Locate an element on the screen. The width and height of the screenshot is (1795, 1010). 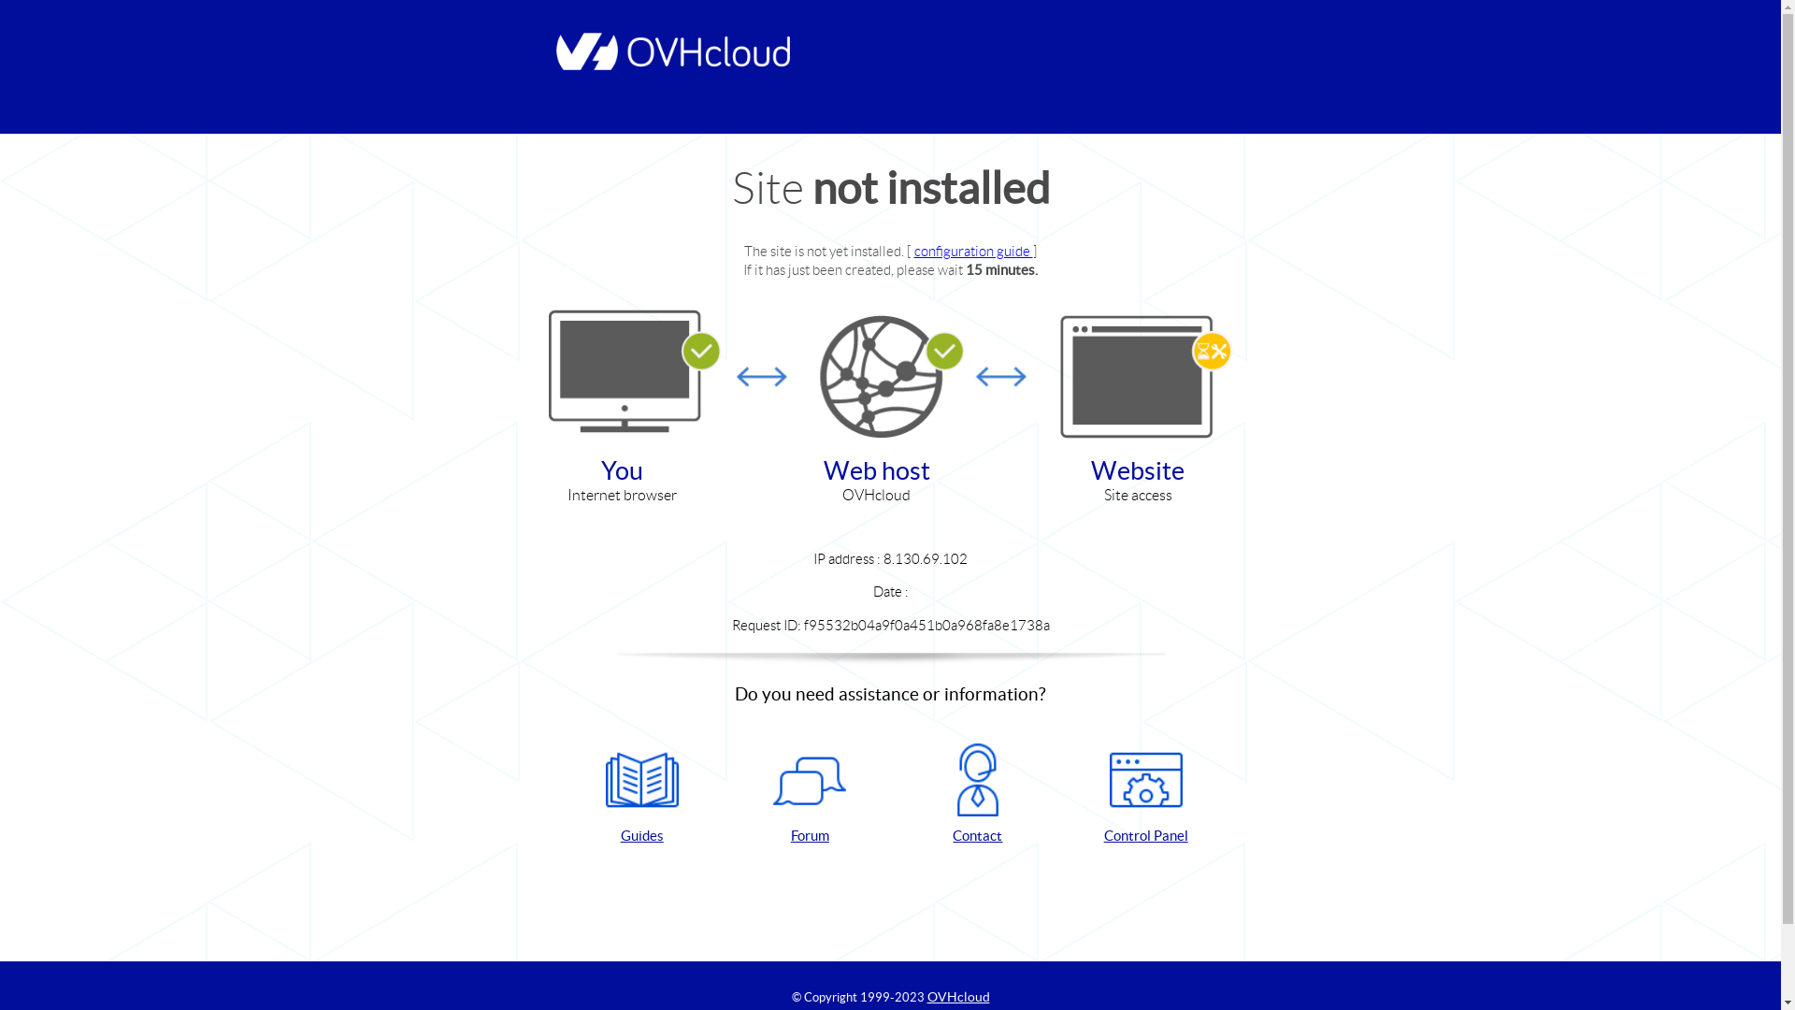
Contact is located at coordinates (978, 795).